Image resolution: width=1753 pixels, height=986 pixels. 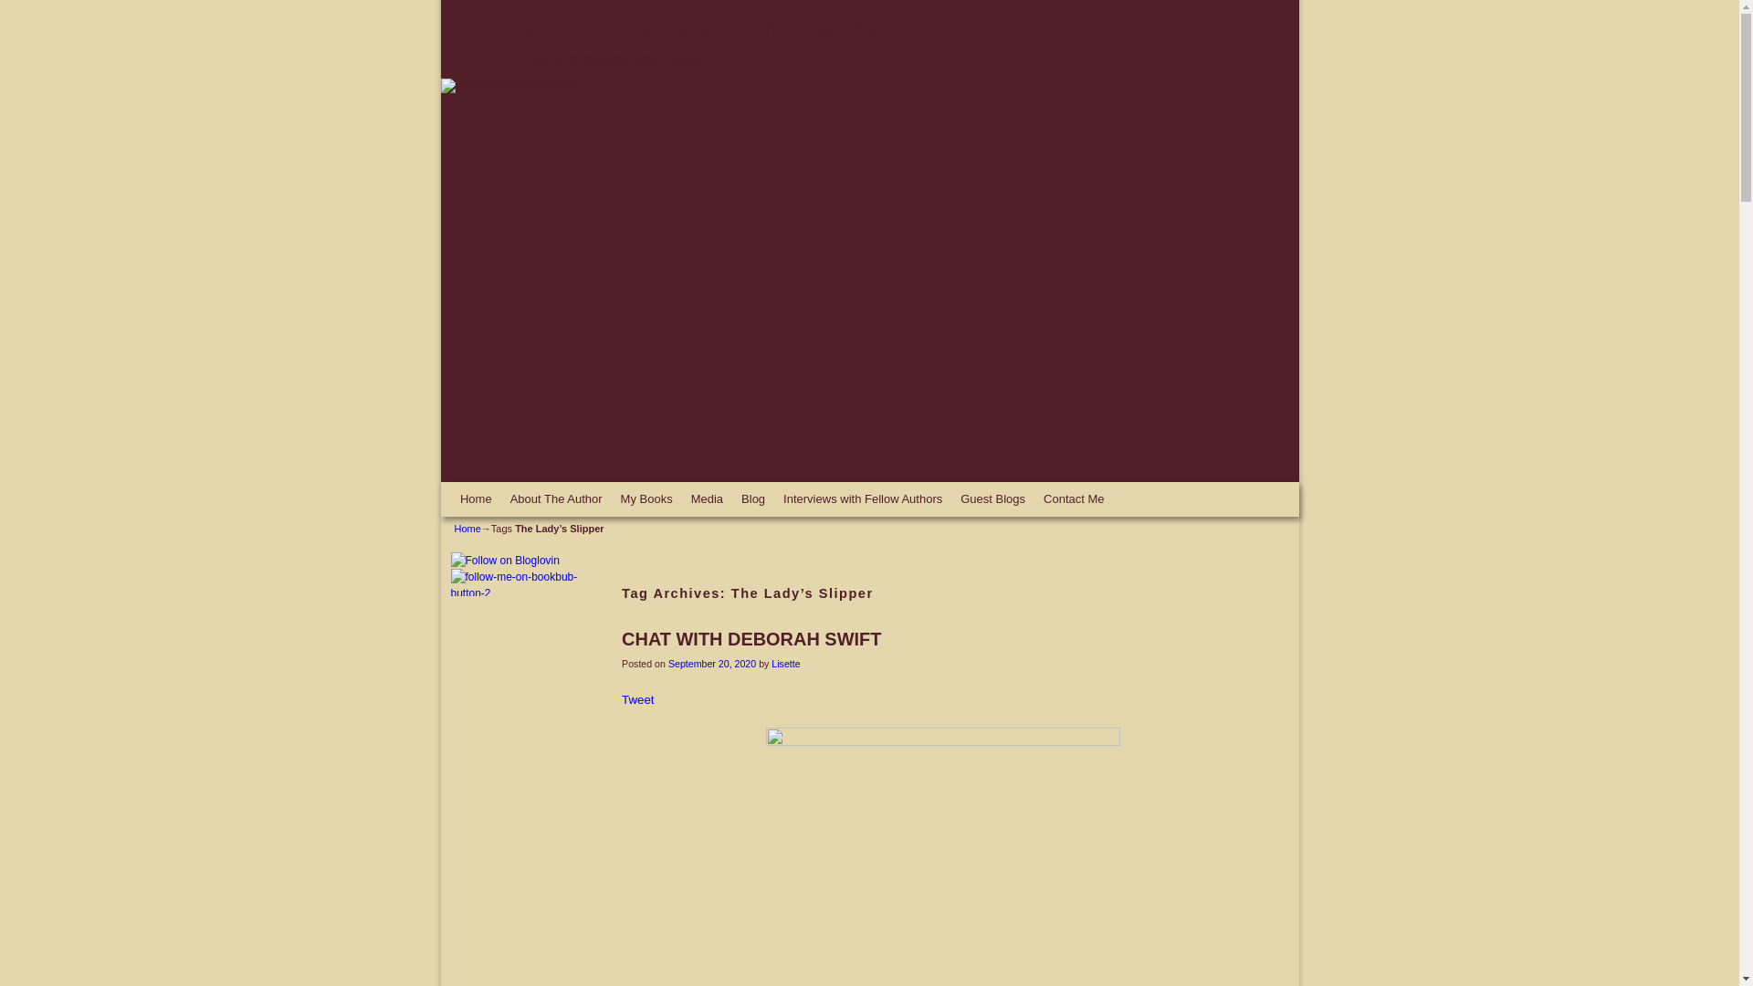 What do you see at coordinates (467, 529) in the screenshot?
I see `Home` at bounding box center [467, 529].